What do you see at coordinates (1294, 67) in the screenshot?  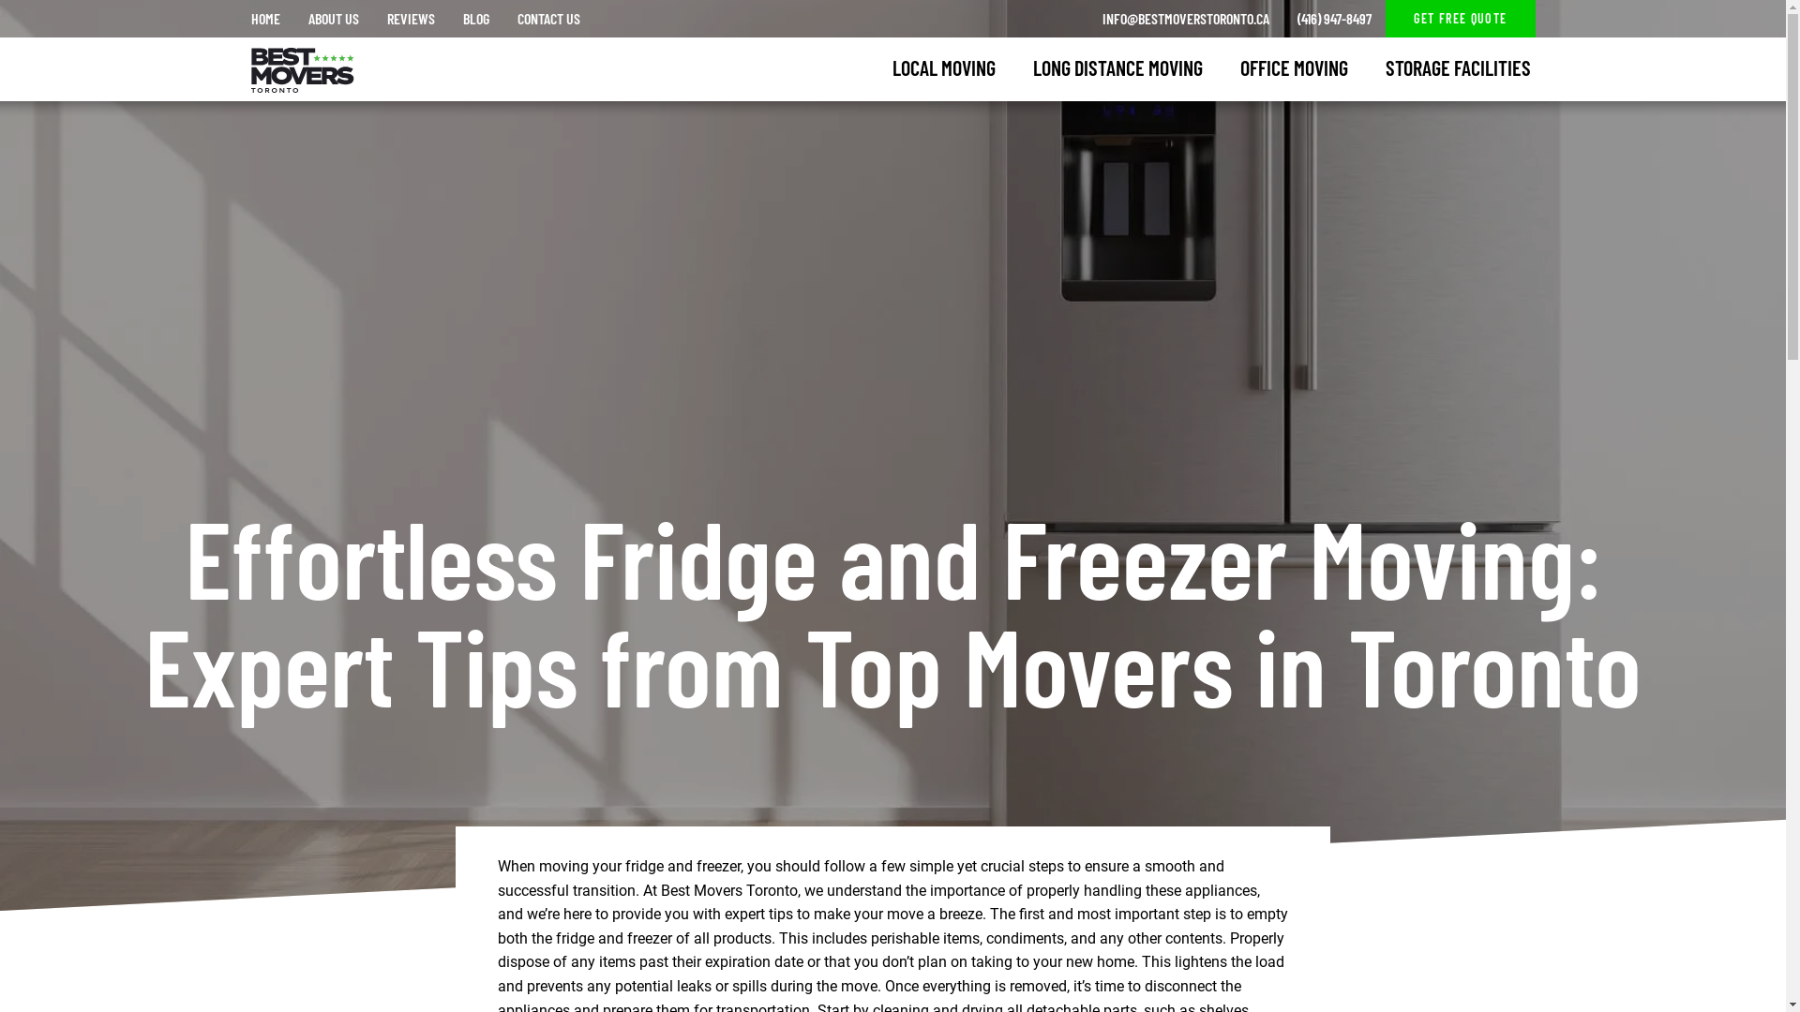 I see `OFFICE MOVING` at bounding box center [1294, 67].